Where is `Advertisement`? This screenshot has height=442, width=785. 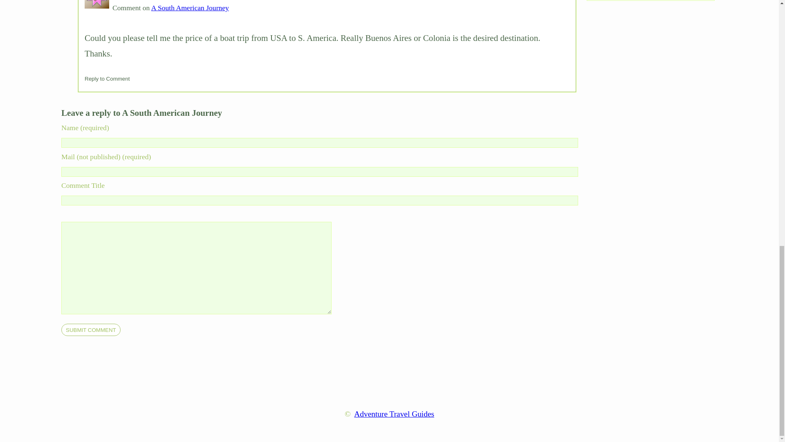 Advertisement is located at coordinates (389, 376).